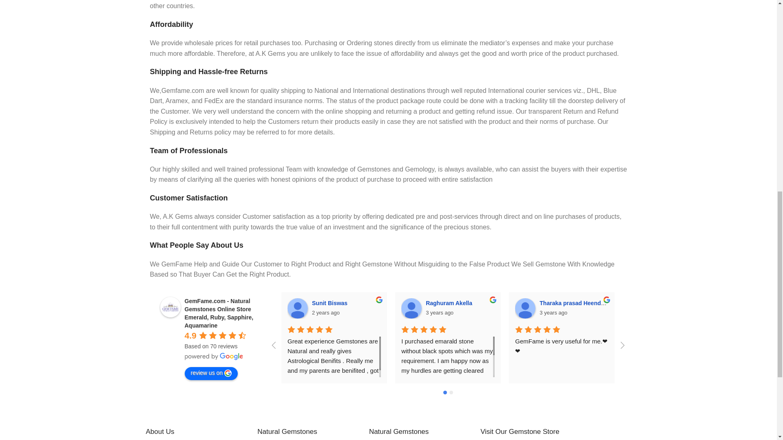 The image size is (783, 440). I want to click on Sunit Biswas, so click(297, 308).